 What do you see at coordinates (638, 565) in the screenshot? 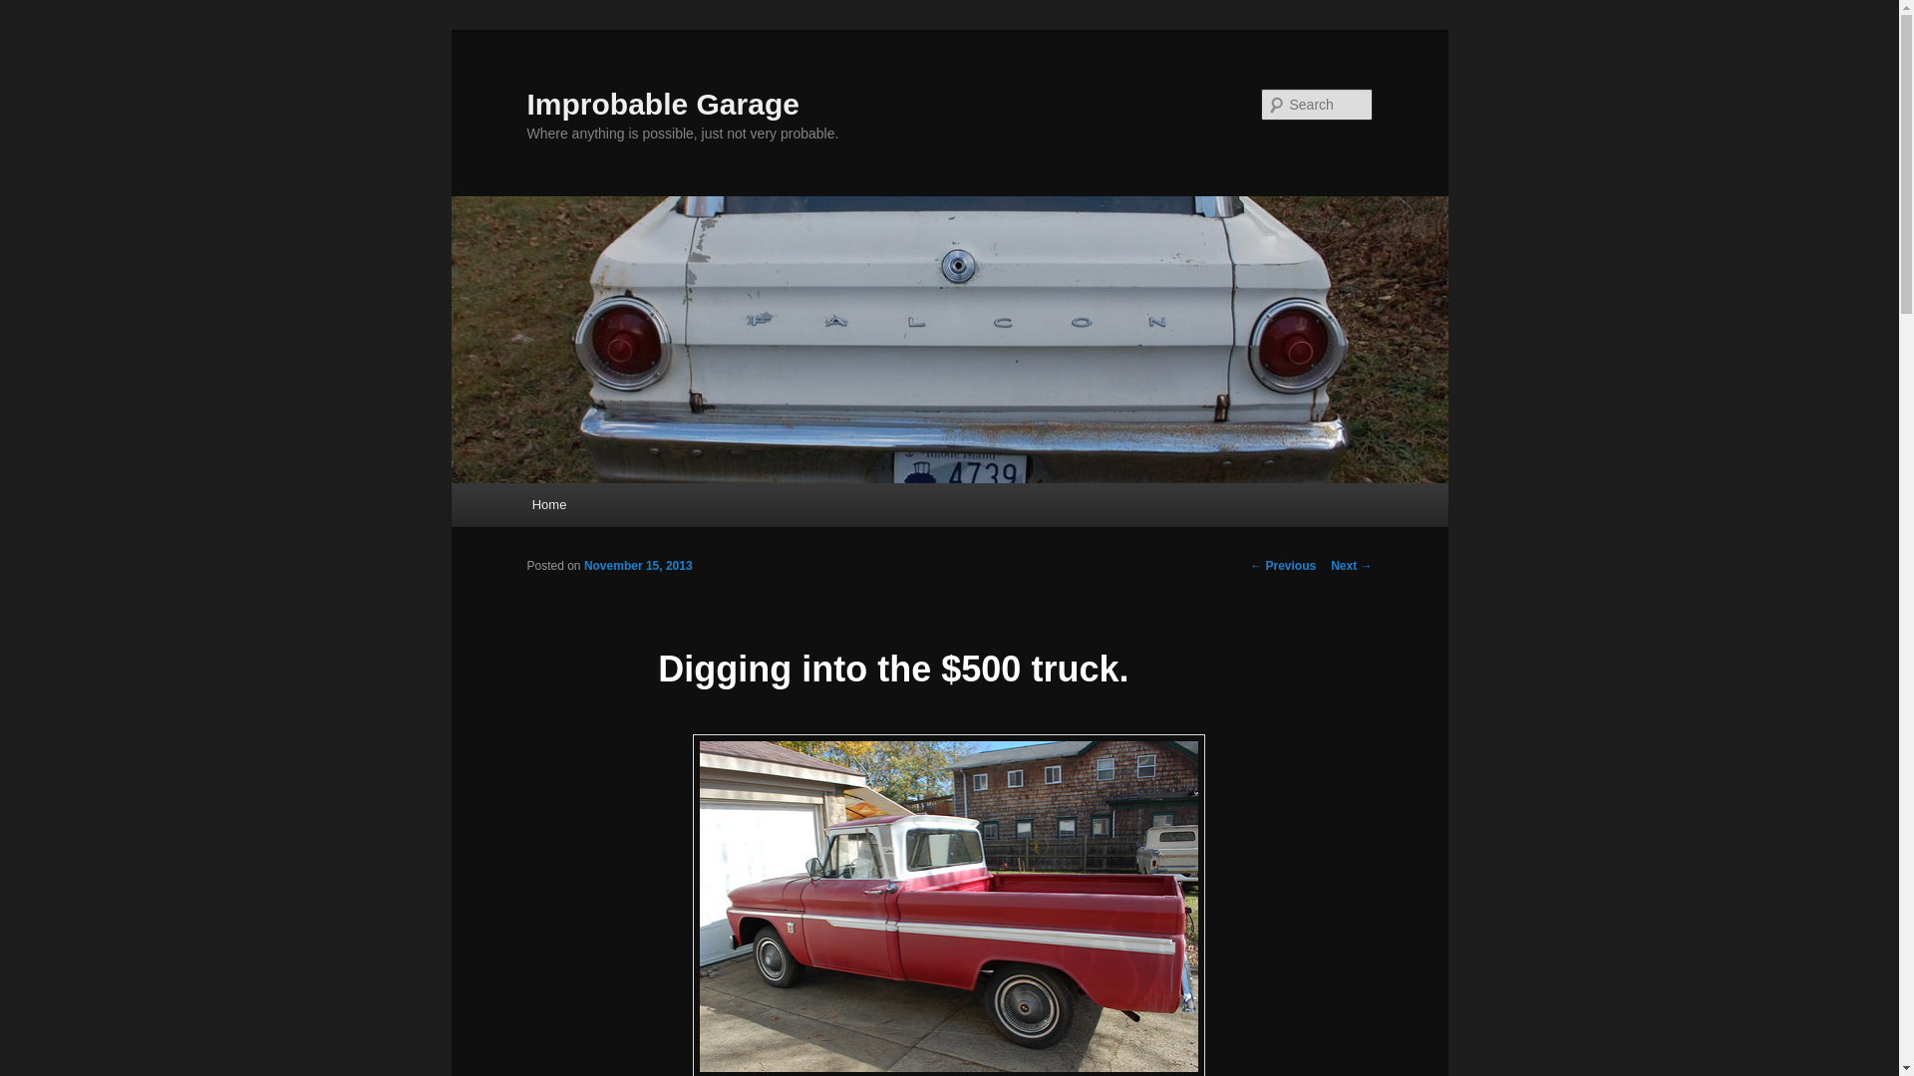
I see `8:04 pm` at bounding box center [638, 565].